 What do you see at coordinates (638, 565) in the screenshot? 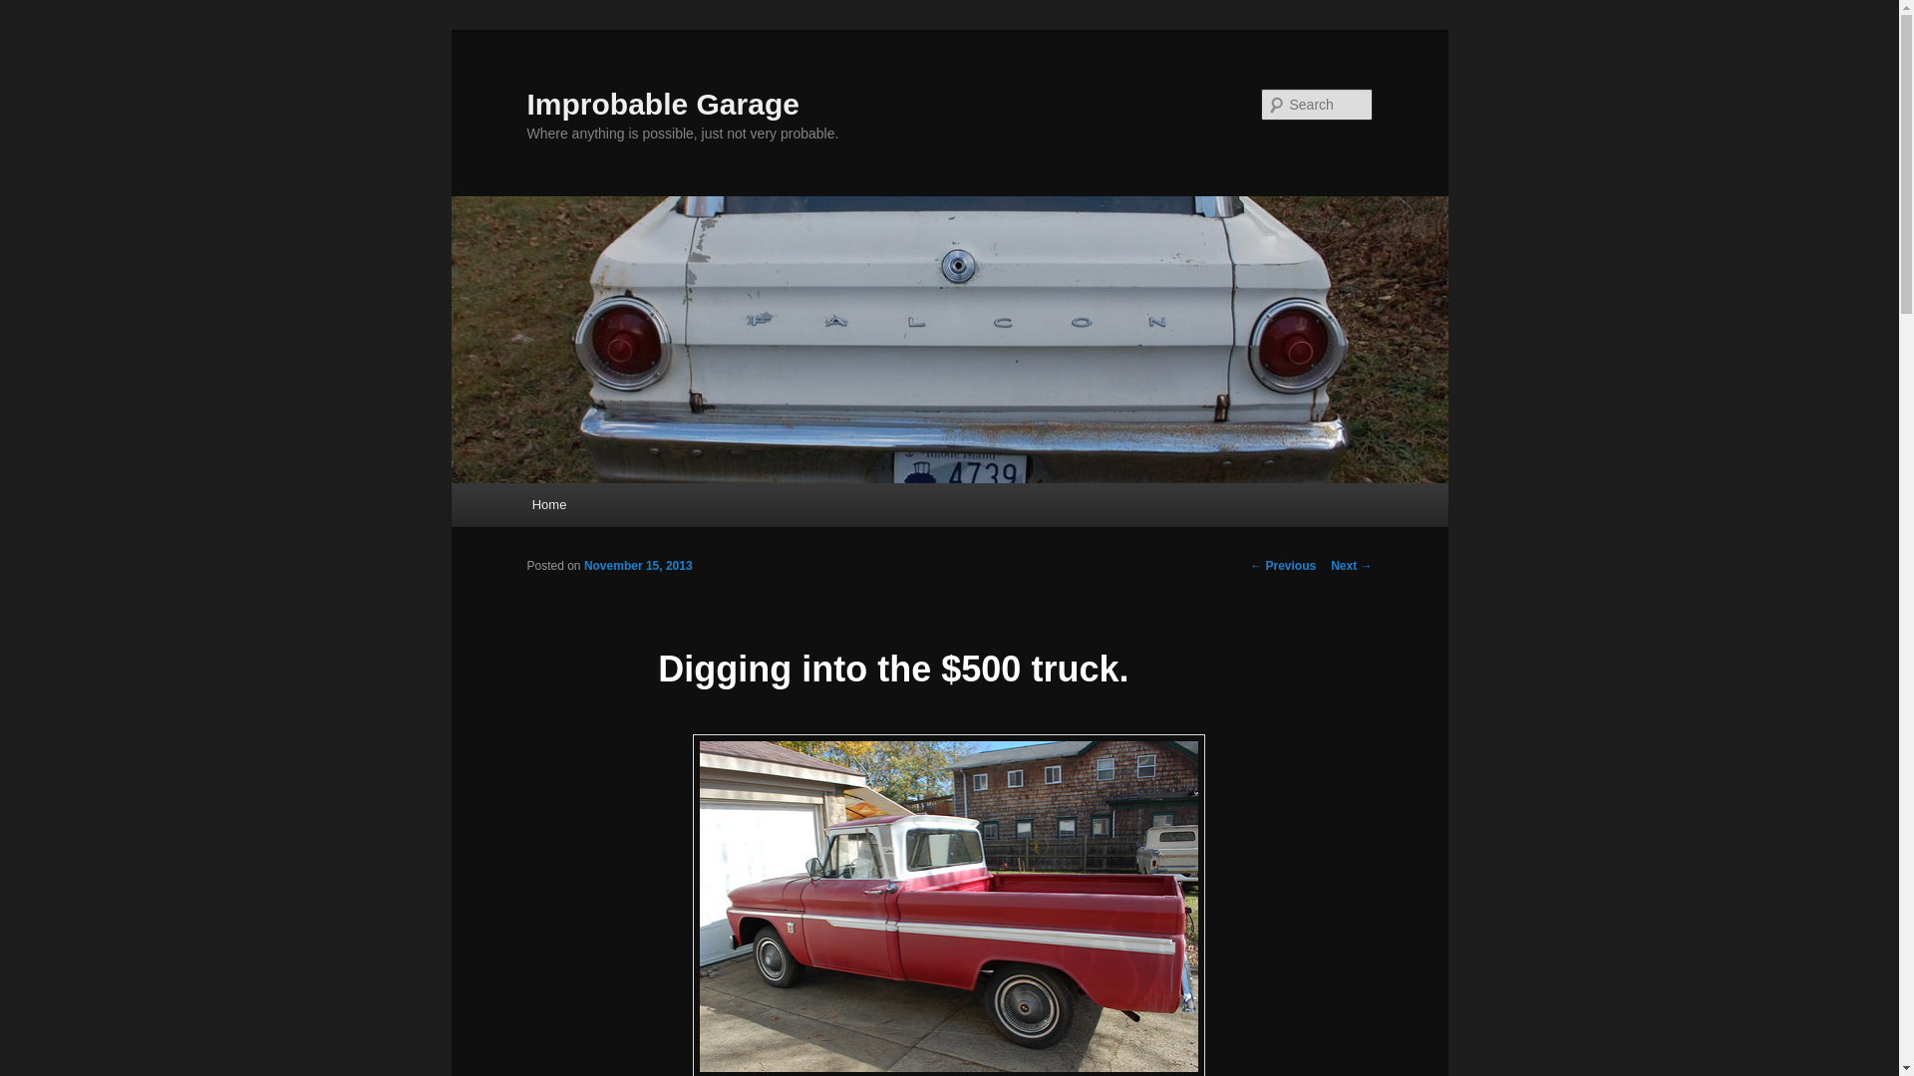
I see `8:04 pm` at bounding box center [638, 565].